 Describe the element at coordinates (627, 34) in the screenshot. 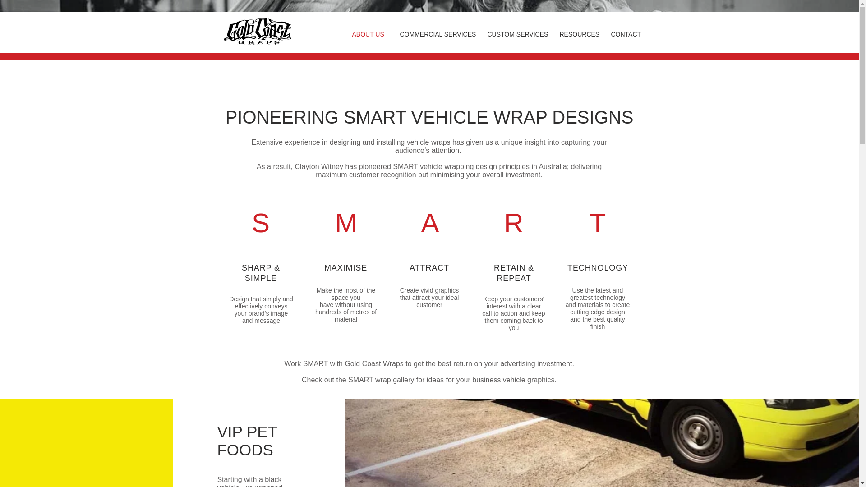

I see `CONTACT` at that location.